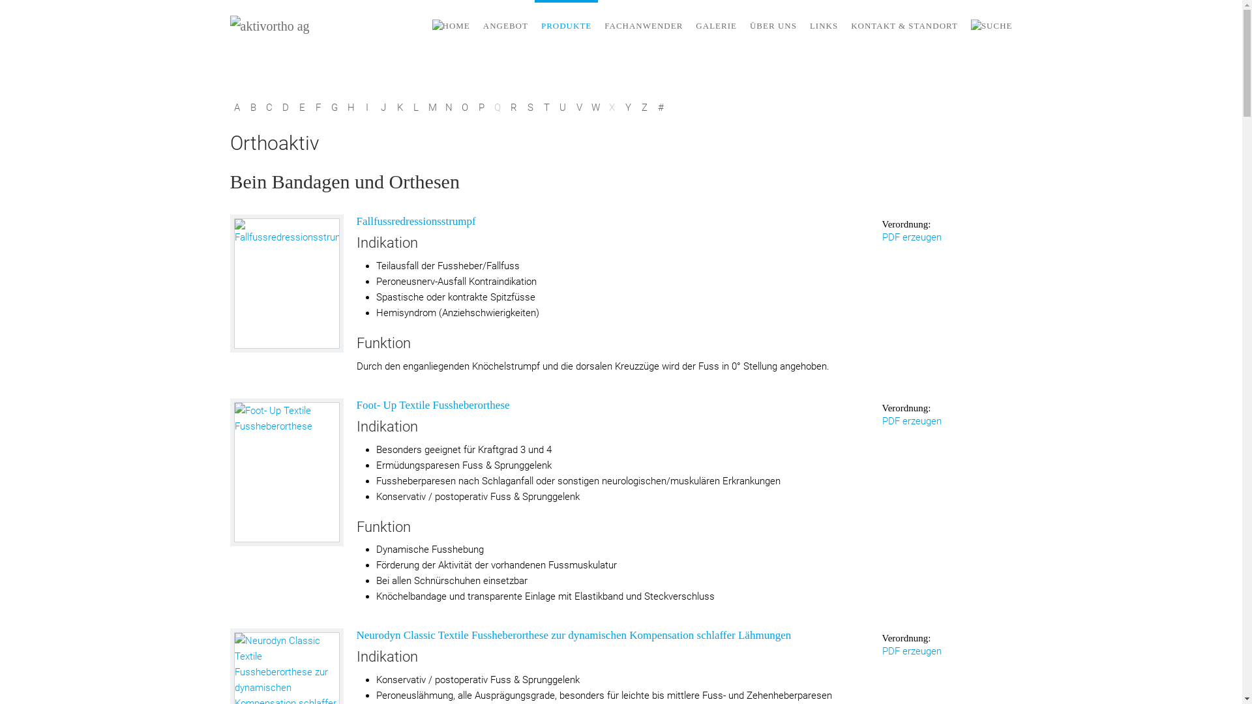 This screenshot has width=1252, height=704. What do you see at coordinates (579, 108) in the screenshot?
I see `V` at bounding box center [579, 108].